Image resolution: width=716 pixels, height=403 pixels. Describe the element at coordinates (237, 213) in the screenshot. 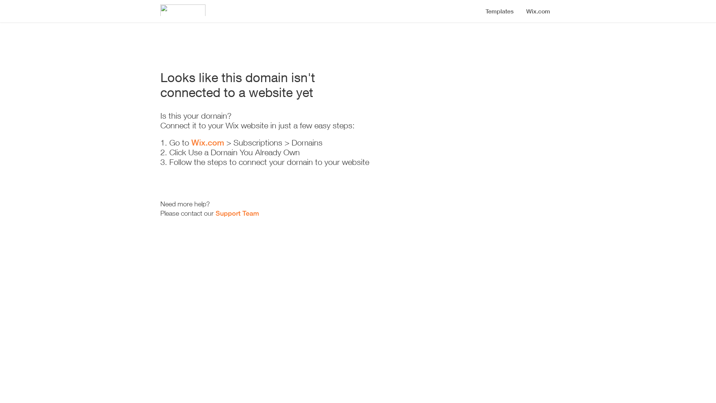

I see `Support Team` at that location.